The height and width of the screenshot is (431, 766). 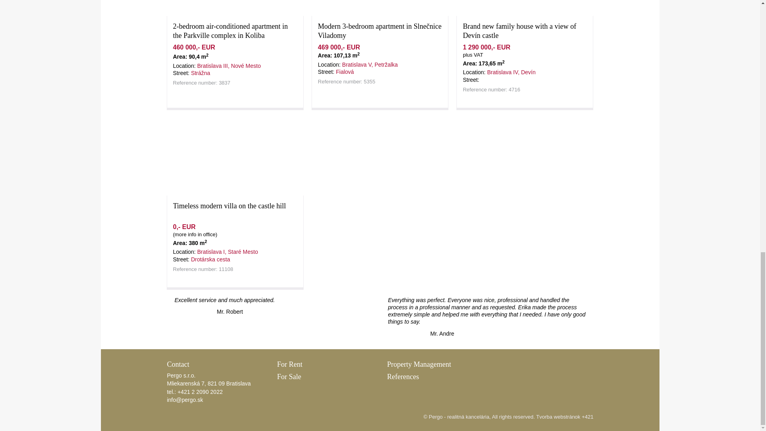 I want to click on For Rent, so click(x=290, y=364).